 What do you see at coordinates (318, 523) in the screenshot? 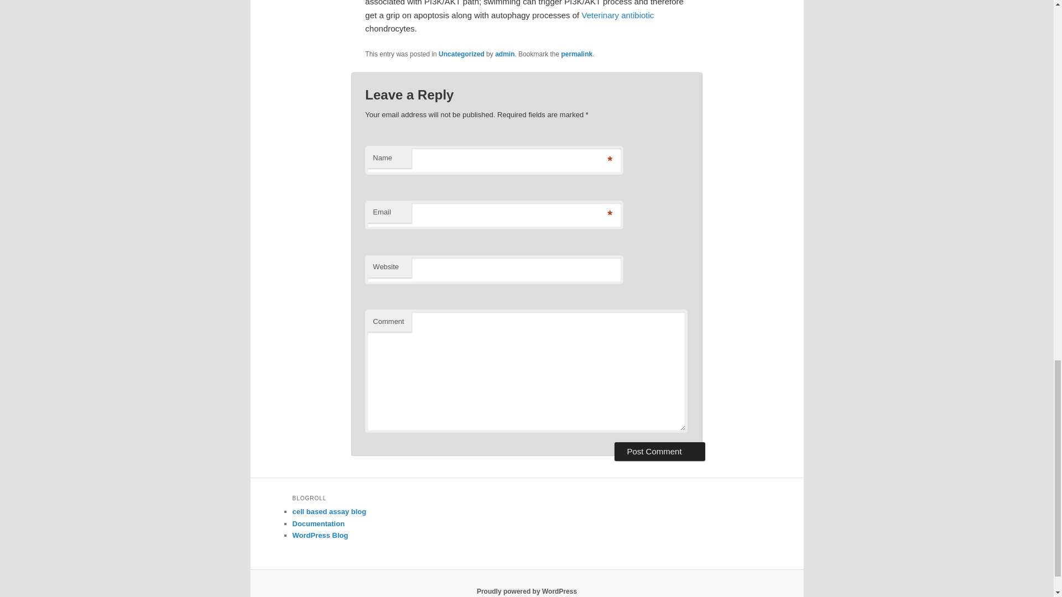
I see `Documentation` at bounding box center [318, 523].